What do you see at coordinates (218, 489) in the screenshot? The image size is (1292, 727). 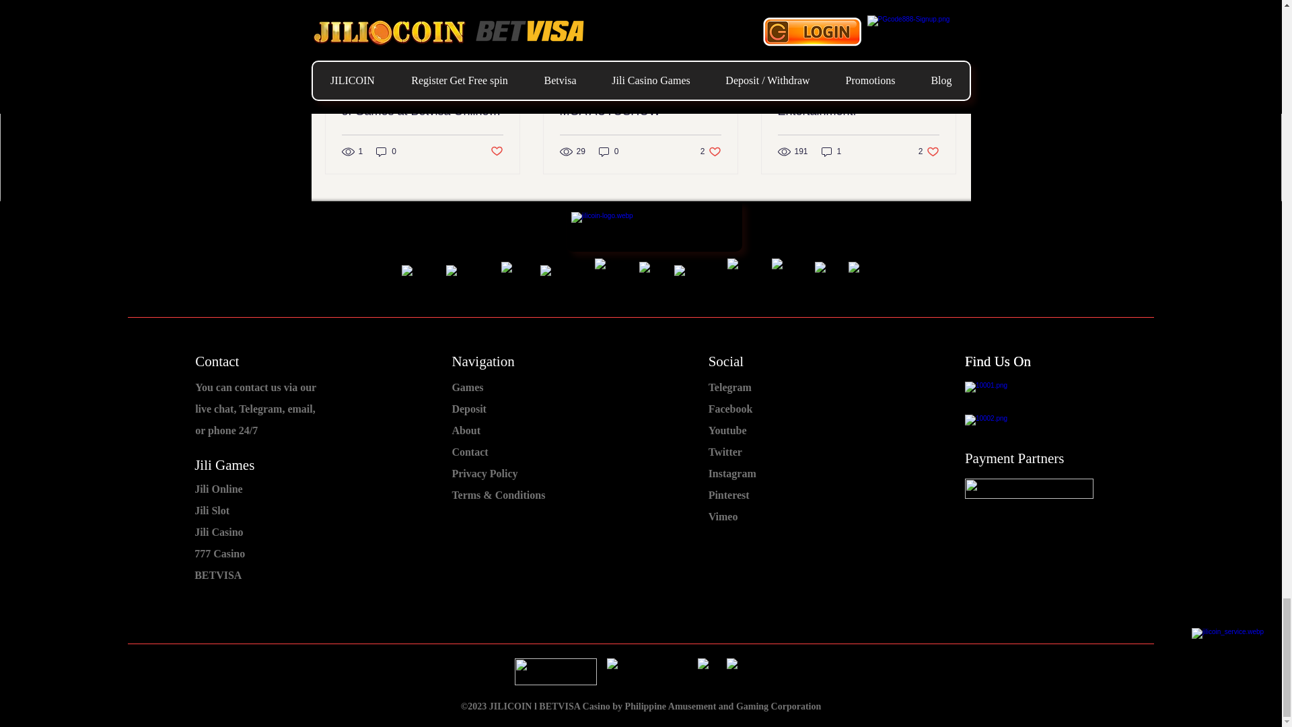 I see `JILI: Free Credit for Endless Entertainment!` at bounding box center [218, 489].